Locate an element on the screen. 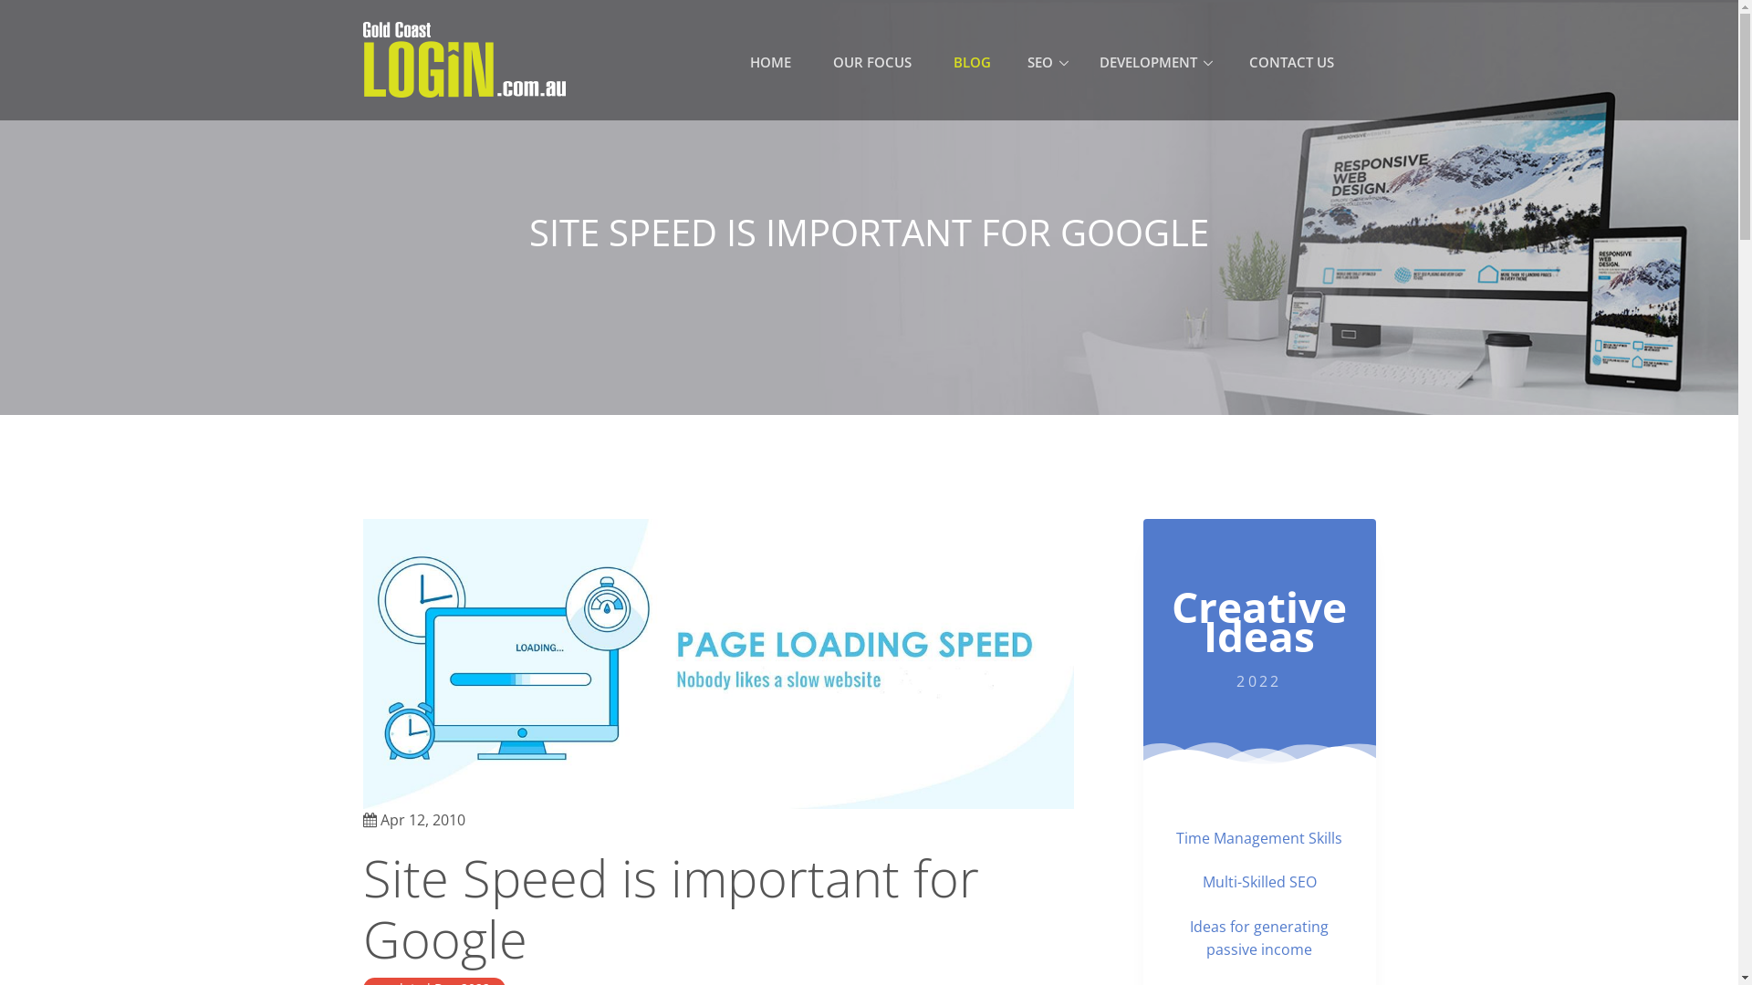 This screenshot has height=985, width=1752. BLOG is located at coordinates (973, 63).